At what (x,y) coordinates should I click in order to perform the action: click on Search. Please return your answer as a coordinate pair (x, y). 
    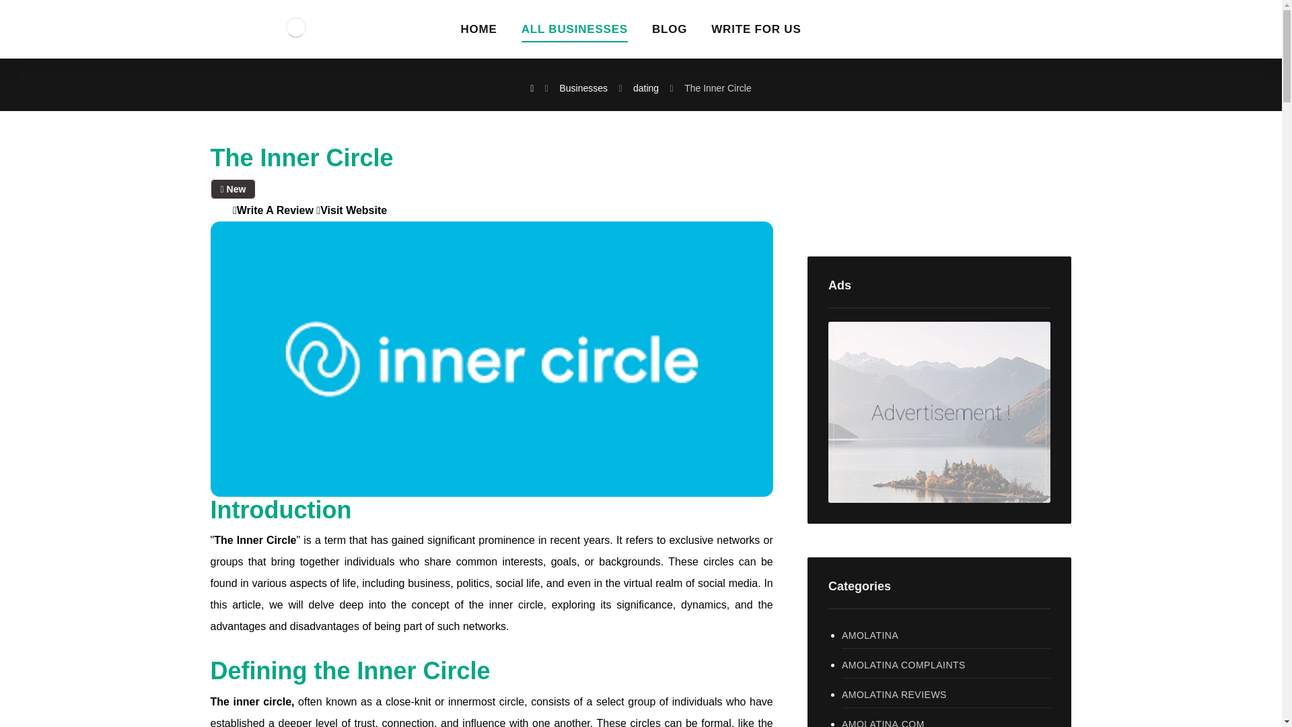
    Looking at the image, I should click on (1026, 183).